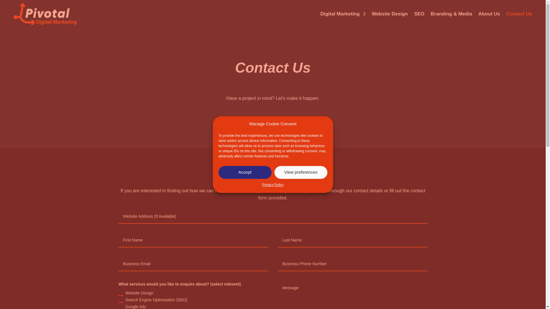  Describe the element at coordinates (301, 294) in the screenshot. I see `View preferences` at that location.